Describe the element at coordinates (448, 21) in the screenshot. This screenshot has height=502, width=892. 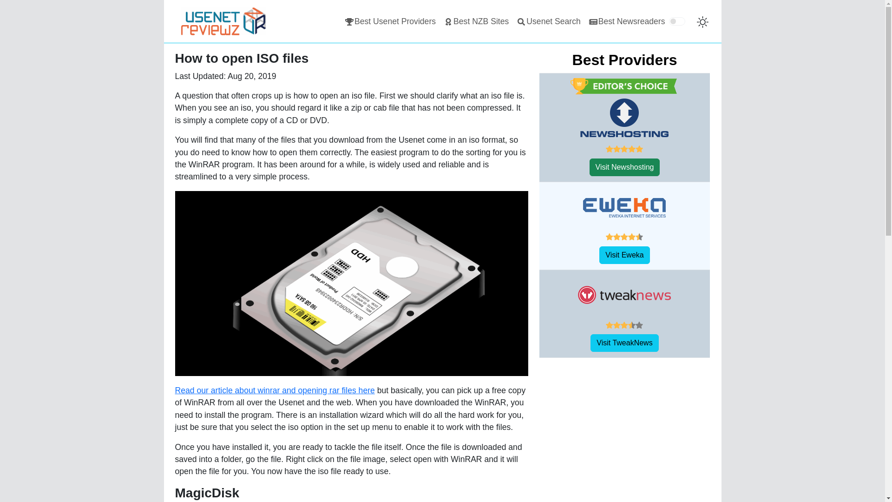
I see `Best NZB Sites` at that location.